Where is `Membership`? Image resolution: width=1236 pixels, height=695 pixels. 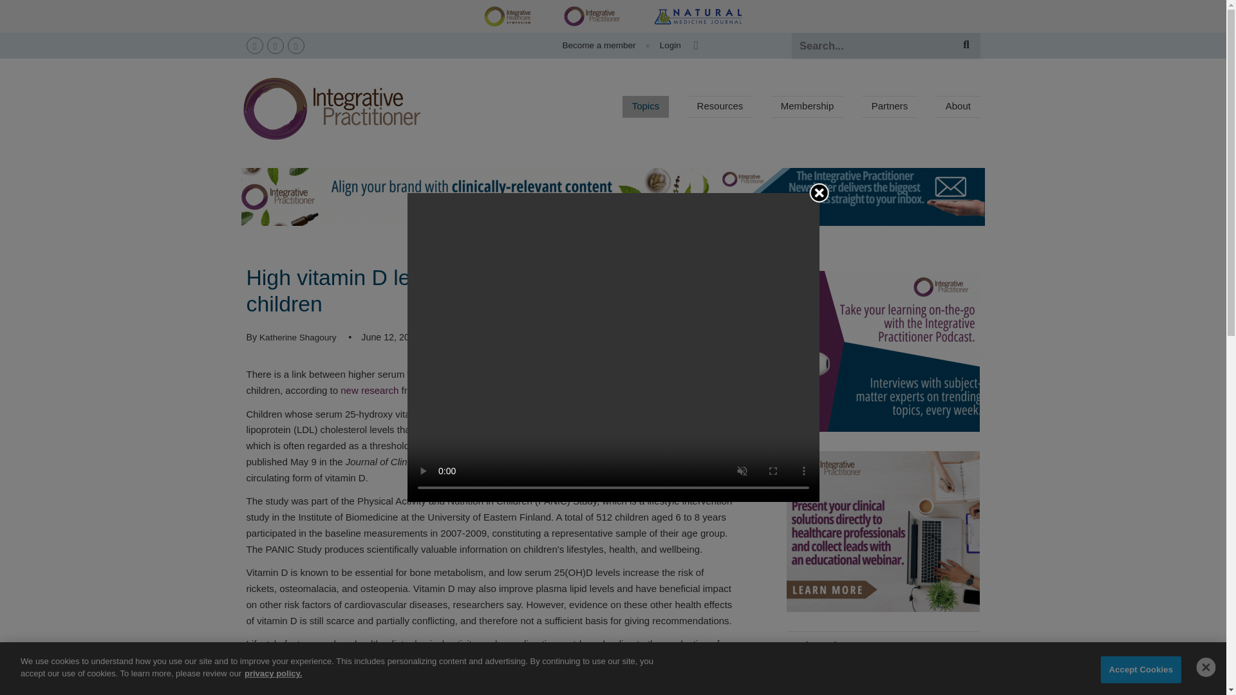
Membership is located at coordinates (807, 107).